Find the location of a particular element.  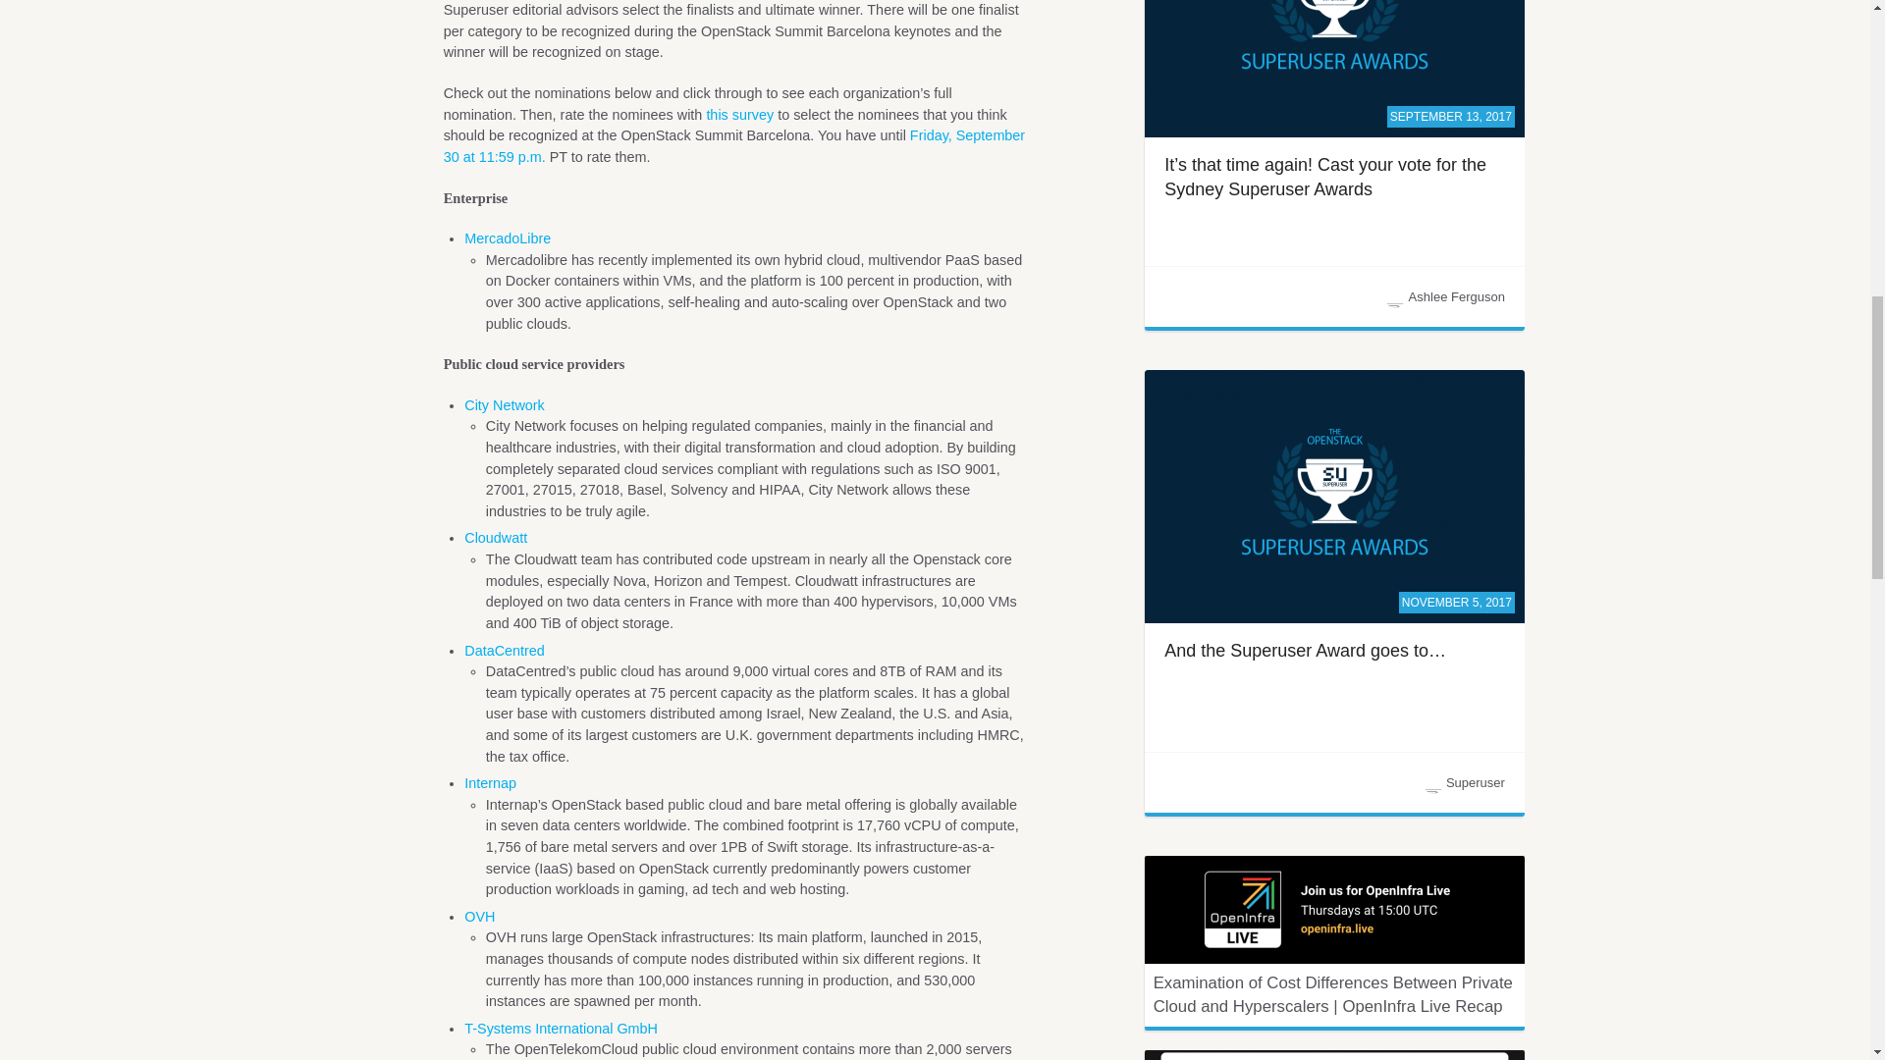

City Network is located at coordinates (504, 405).